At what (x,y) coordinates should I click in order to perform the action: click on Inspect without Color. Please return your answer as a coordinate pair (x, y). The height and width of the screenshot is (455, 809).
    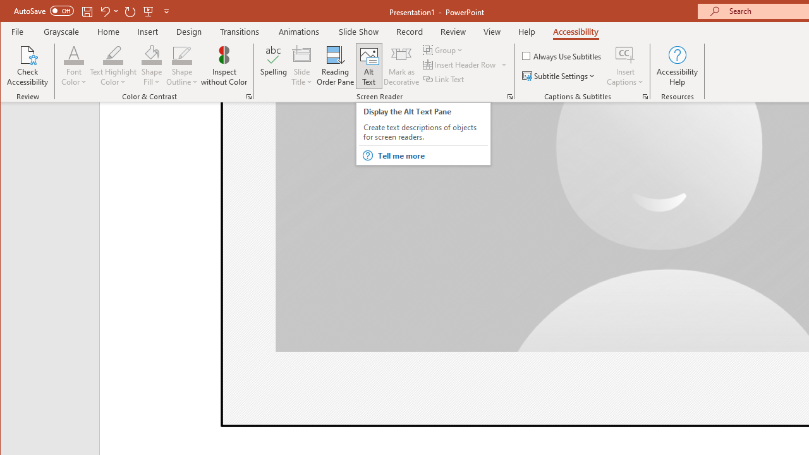
    Looking at the image, I should click on (224, 66).